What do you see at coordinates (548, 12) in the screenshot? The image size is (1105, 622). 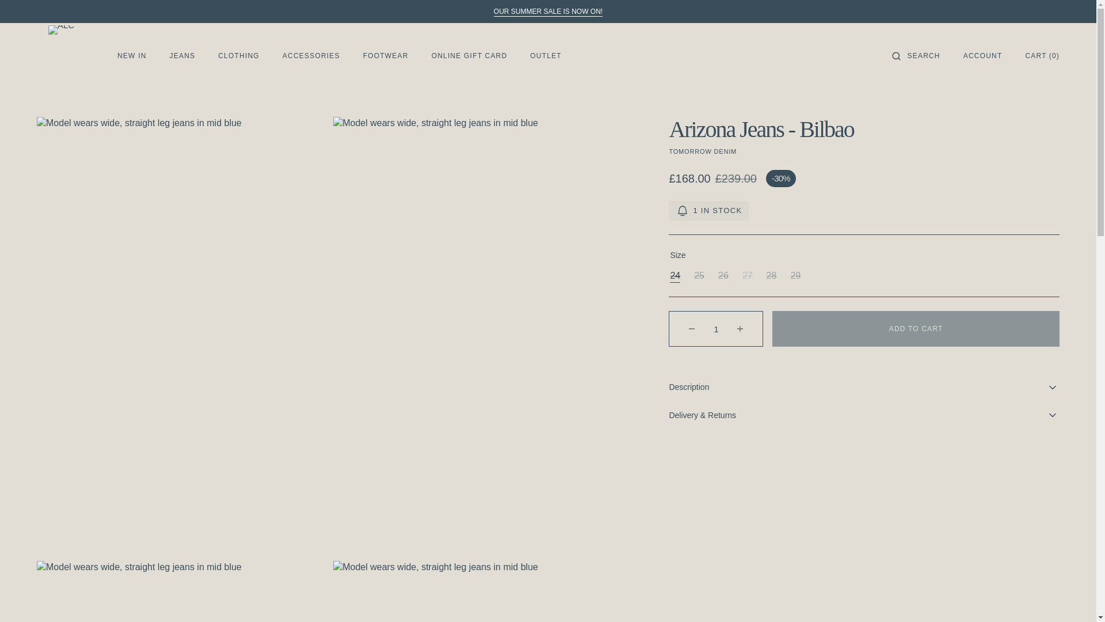 I see `OUR SUMMER SALE IS NOW ON!` at bounding box center [548, 12].